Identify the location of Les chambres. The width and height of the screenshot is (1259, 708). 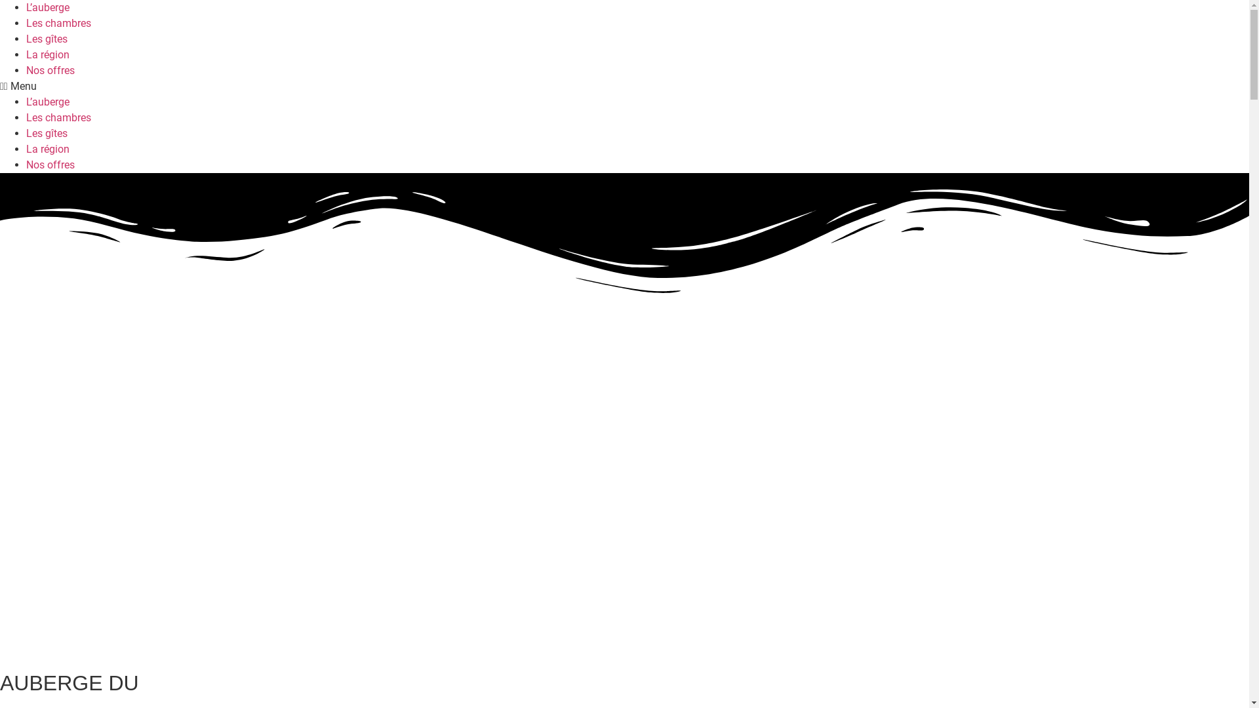
(59, 24).